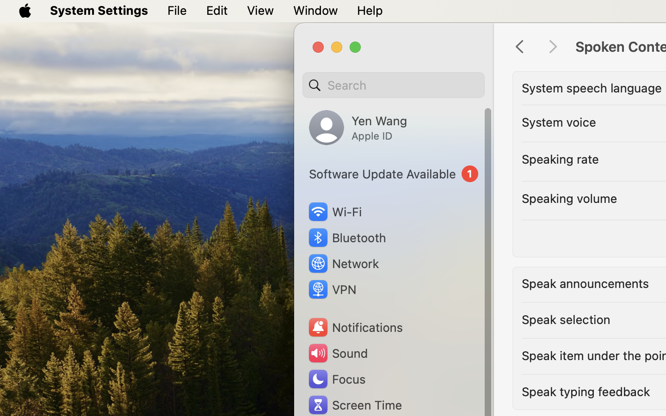 This screenshot has height=416, width=666. I want to click on Speak selection, so click(566, 319).